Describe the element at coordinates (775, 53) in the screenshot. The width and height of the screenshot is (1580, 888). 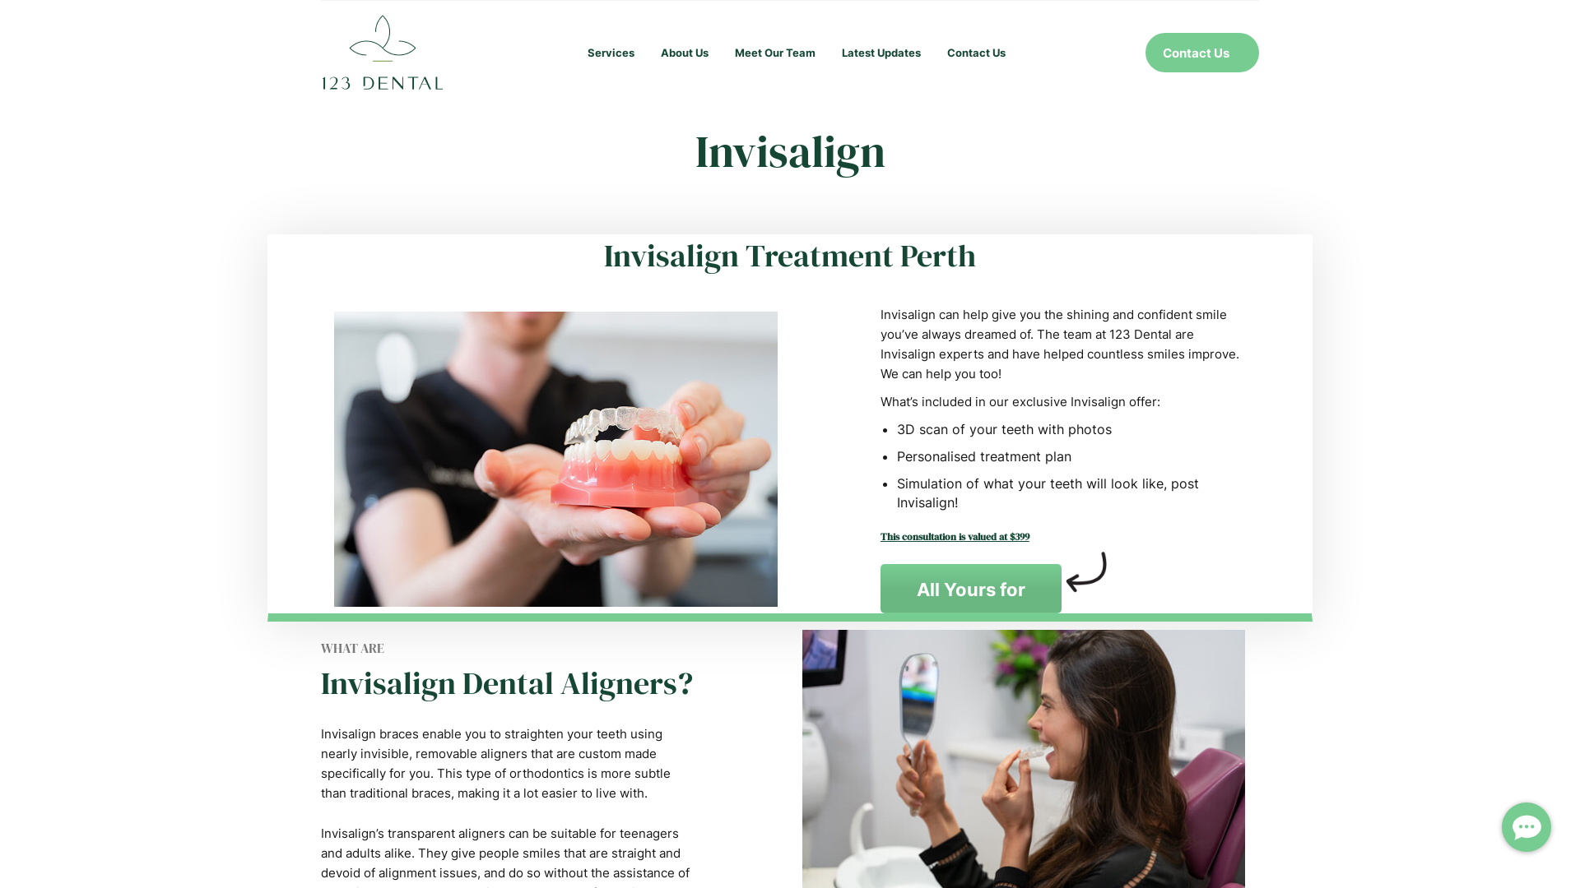
I see `Meet Our Team` at that location.